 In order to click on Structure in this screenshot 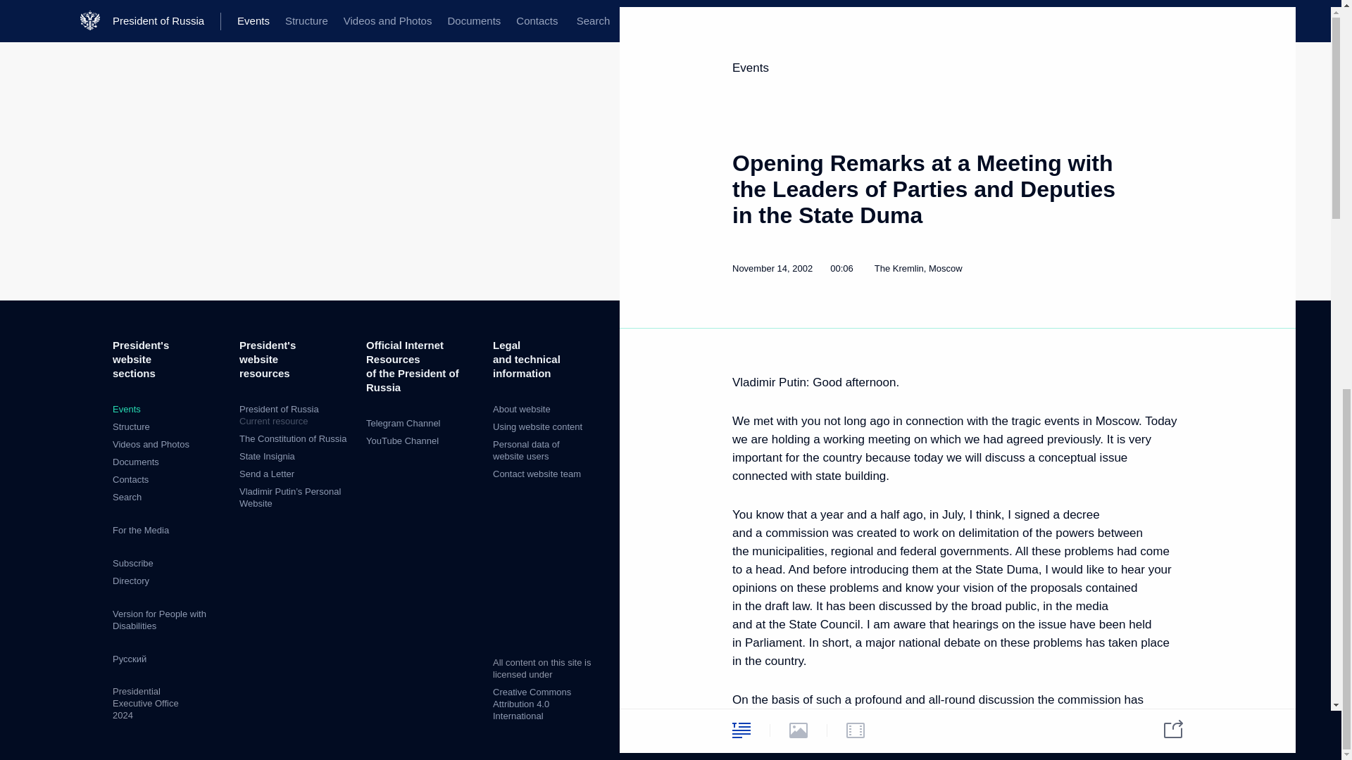, I will do `click(131, 426)`.